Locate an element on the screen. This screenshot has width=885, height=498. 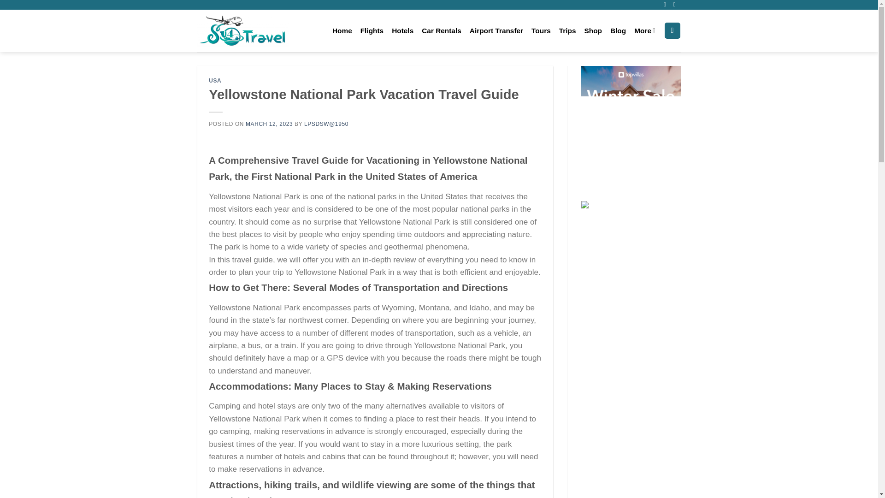
Su4travel is located at coordinates (243, 30).